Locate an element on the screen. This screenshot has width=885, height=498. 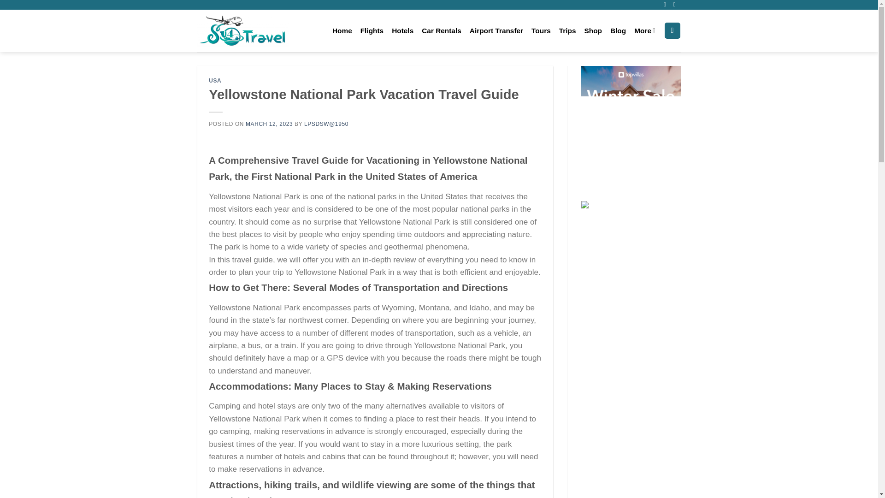
Su4travel is located at coordinates (243, 30).